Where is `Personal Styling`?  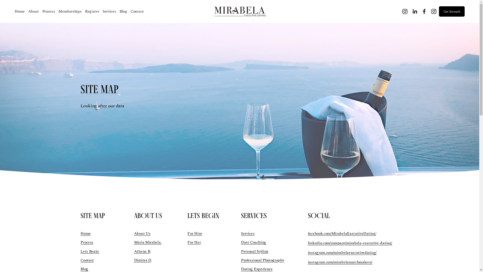
Personal Styling is located at coordinates (255, 251).